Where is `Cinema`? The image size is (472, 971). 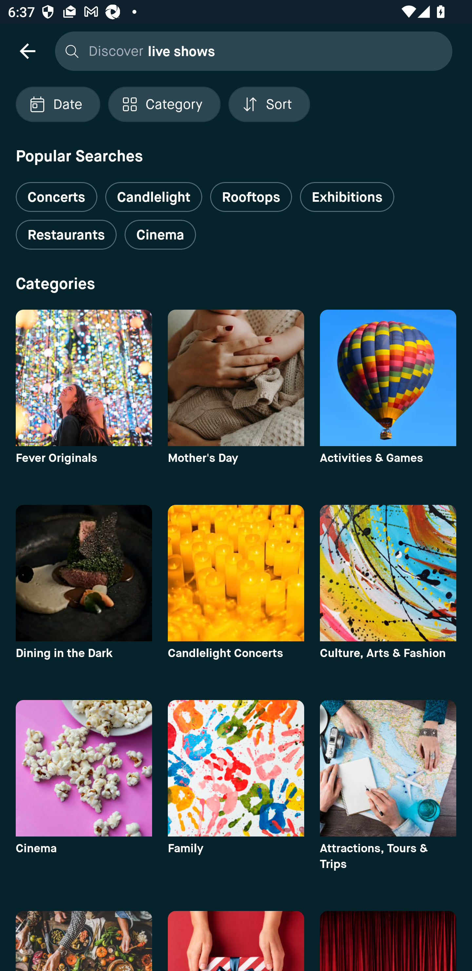 Cinema is located at coordinates (160, 235).